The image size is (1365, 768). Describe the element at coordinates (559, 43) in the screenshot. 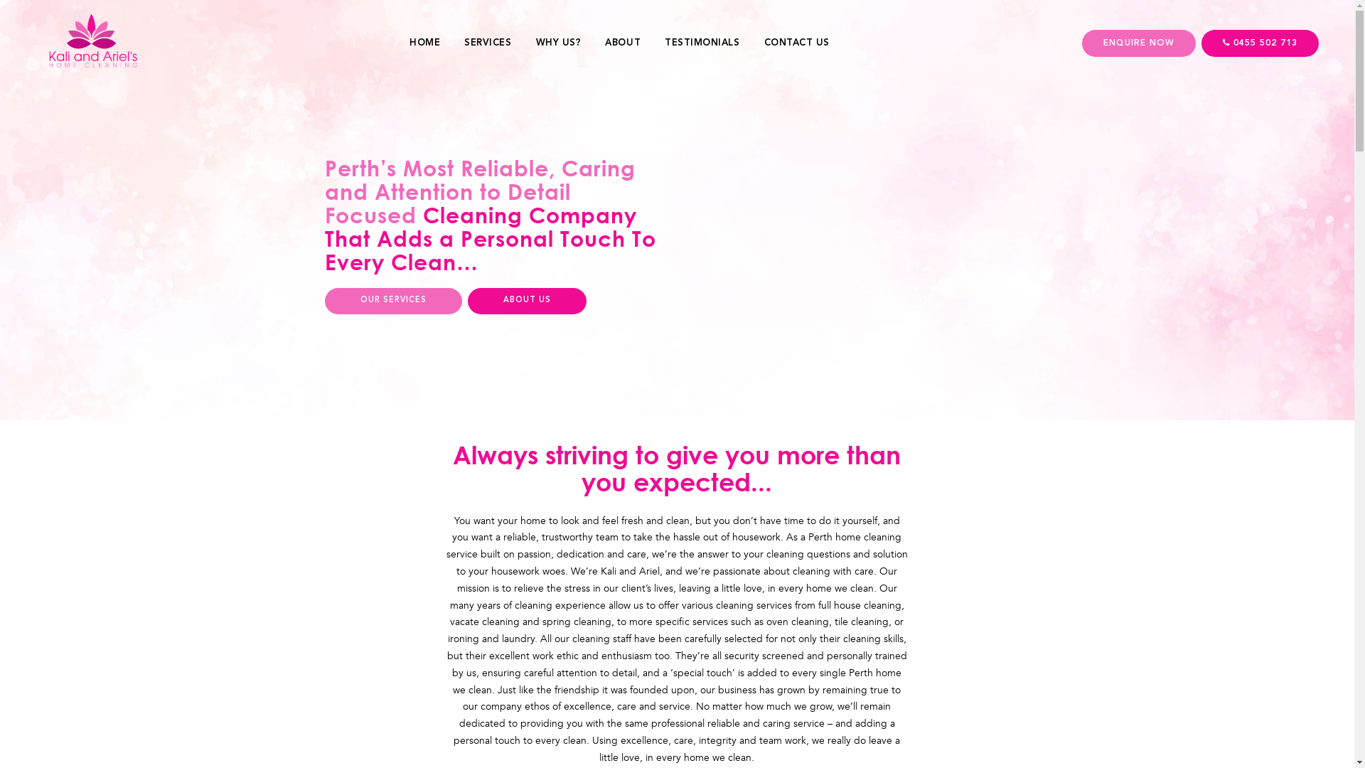

I see `WHY US?` at that location.